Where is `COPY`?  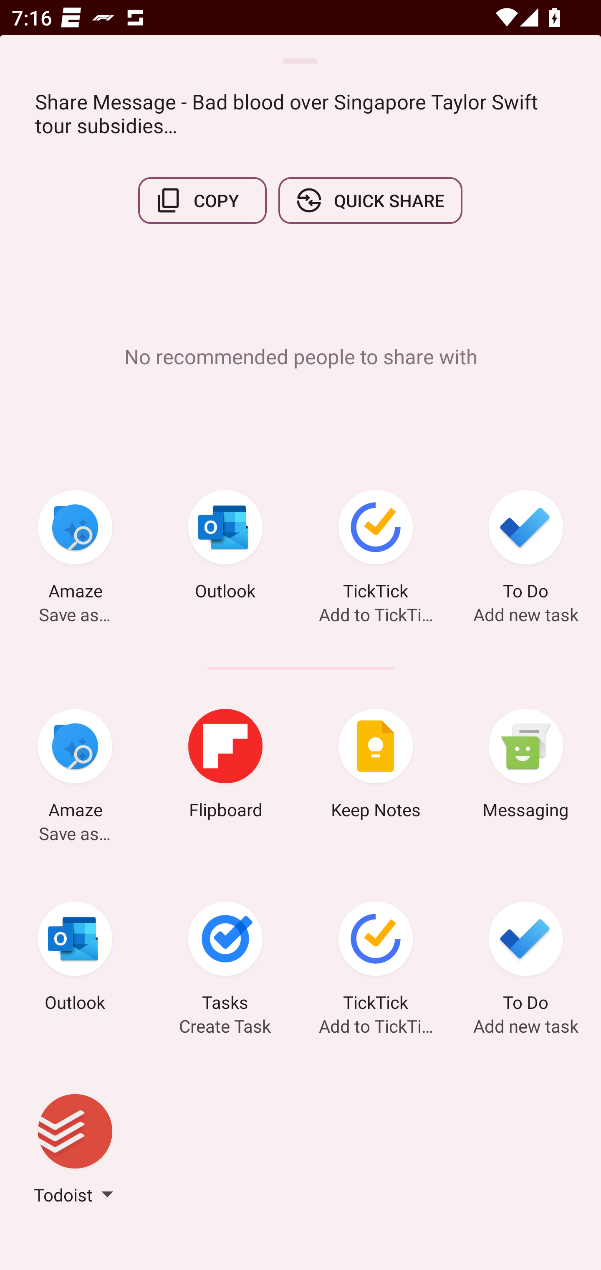 COPY is located at coordinates (202, 201).